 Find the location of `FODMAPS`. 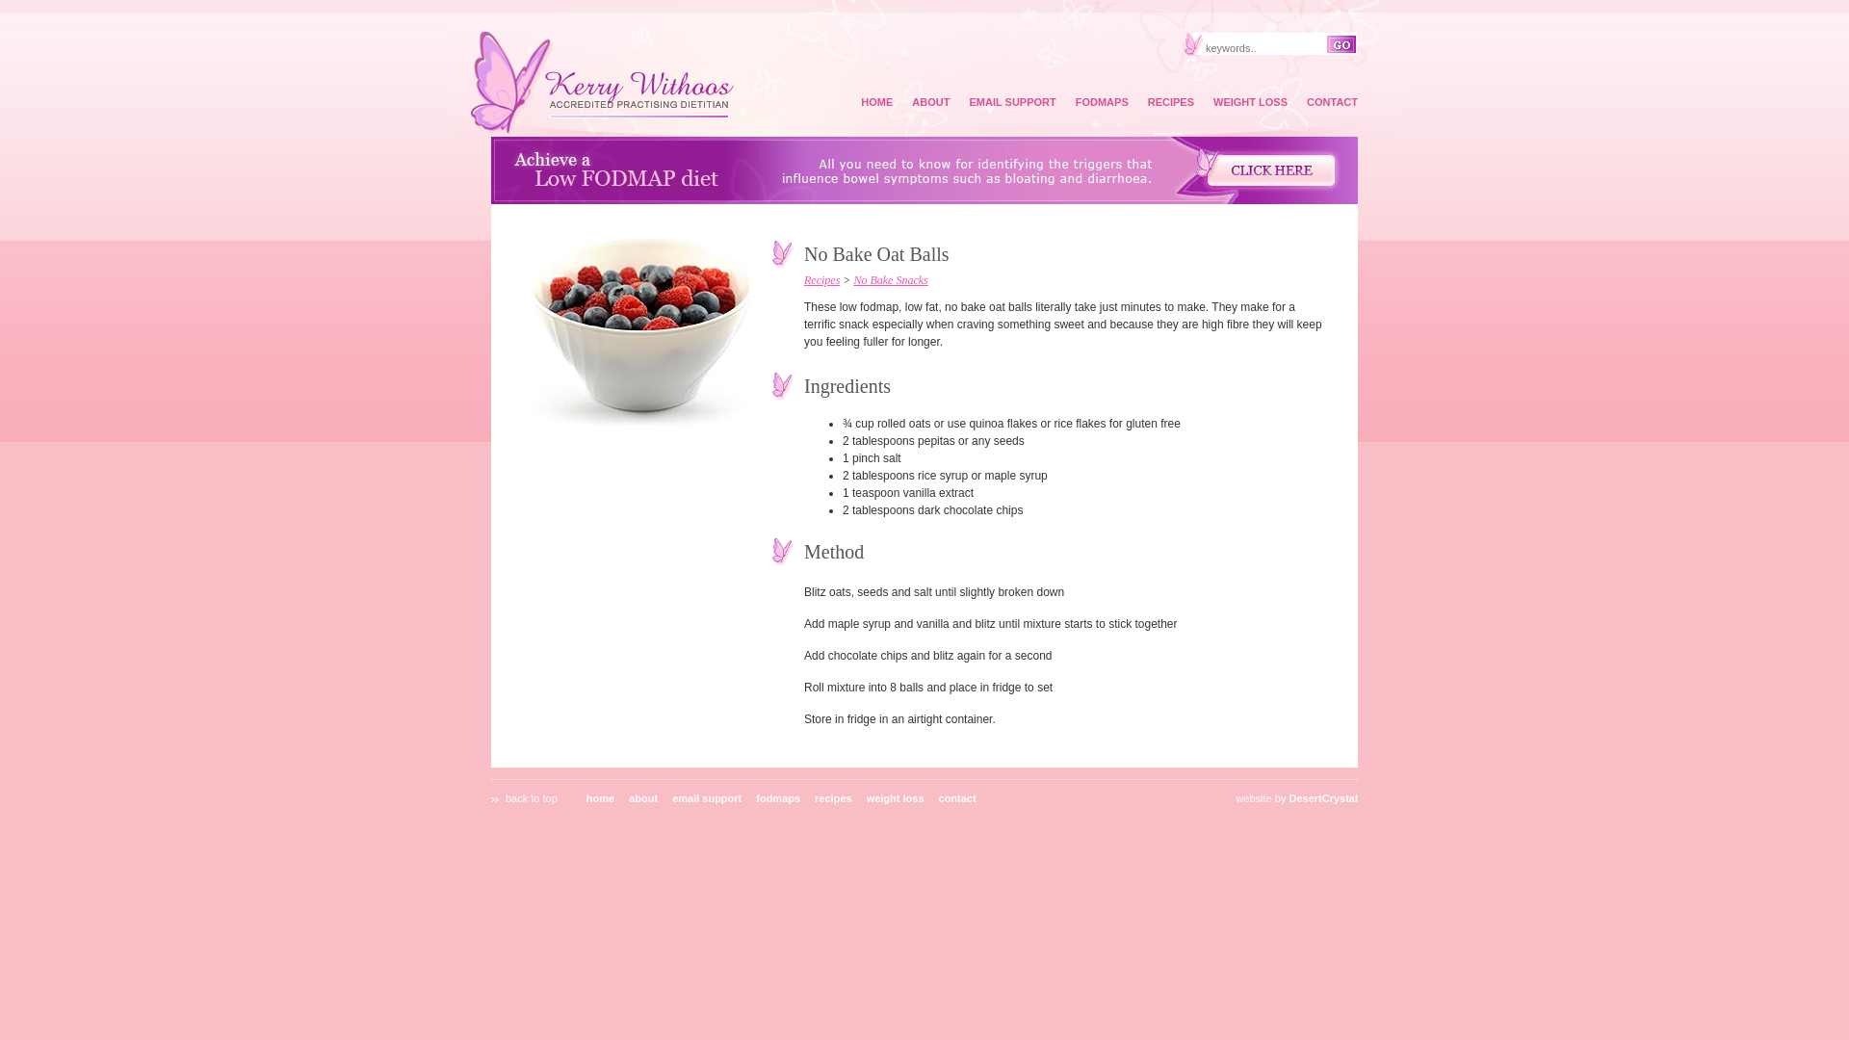

FODMAPS is located at coordinates (1102, 102).